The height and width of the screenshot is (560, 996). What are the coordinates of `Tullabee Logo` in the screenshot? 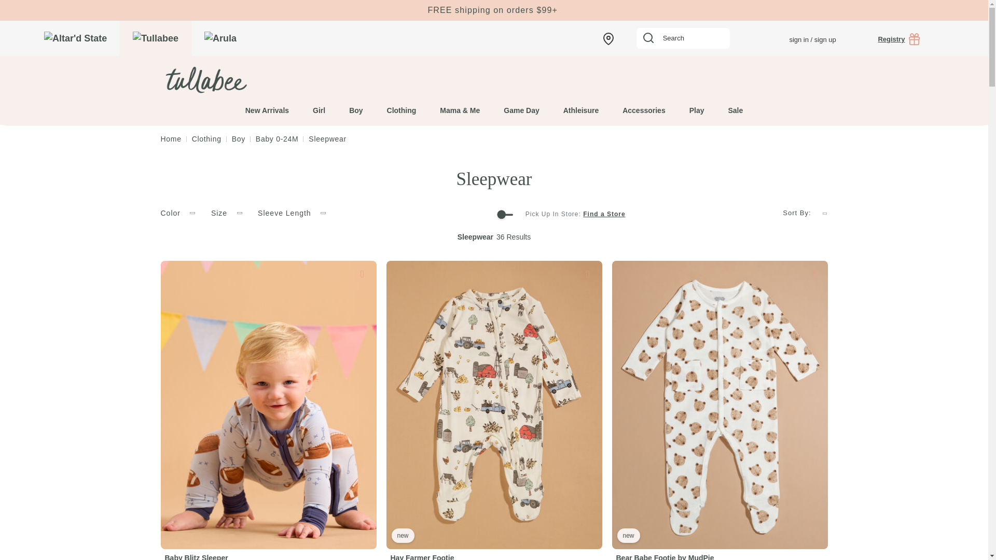 It's located at (204, 80).